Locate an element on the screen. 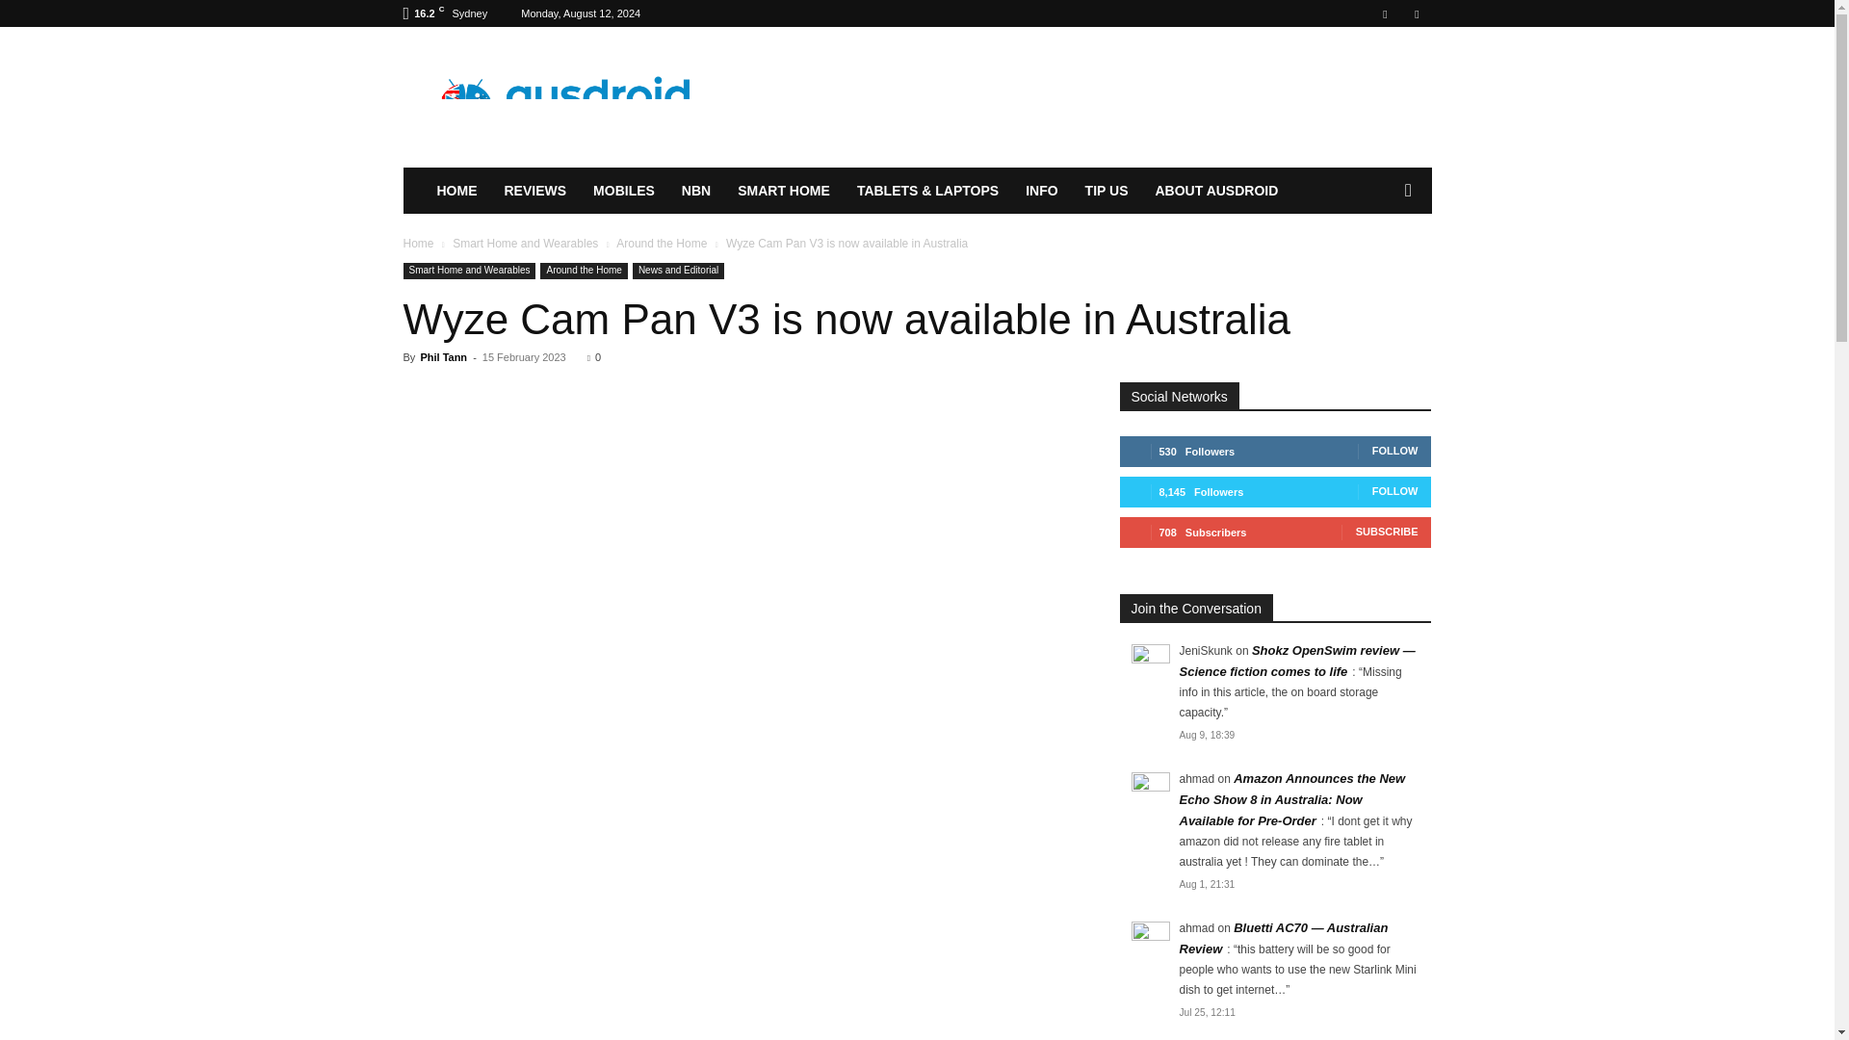 The image size is (1849, 1040). NBN is located at coordinates (695, 191).